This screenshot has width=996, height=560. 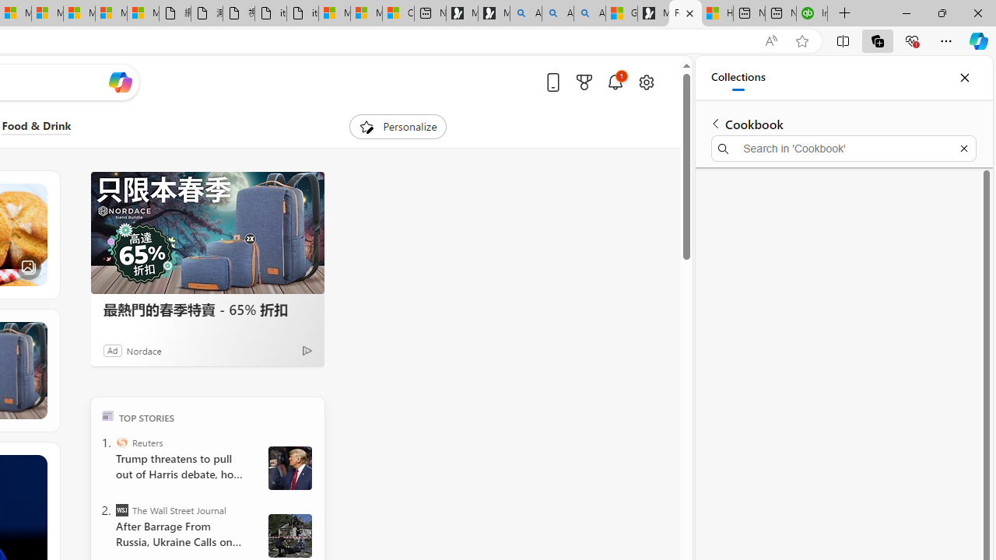 What do you see at coordinates (717, 14) in the screenshot?
I see `How to Use a TV as a Computer Monitor` at bounding box center [717, 14].